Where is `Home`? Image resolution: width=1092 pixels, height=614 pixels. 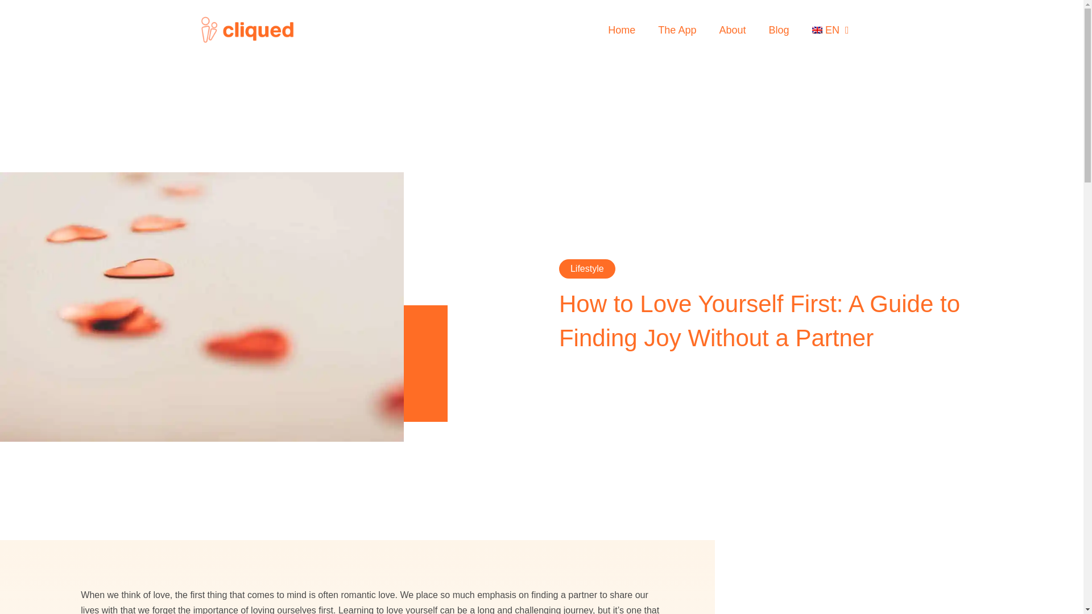
Home is located at coordinates (621, 30).